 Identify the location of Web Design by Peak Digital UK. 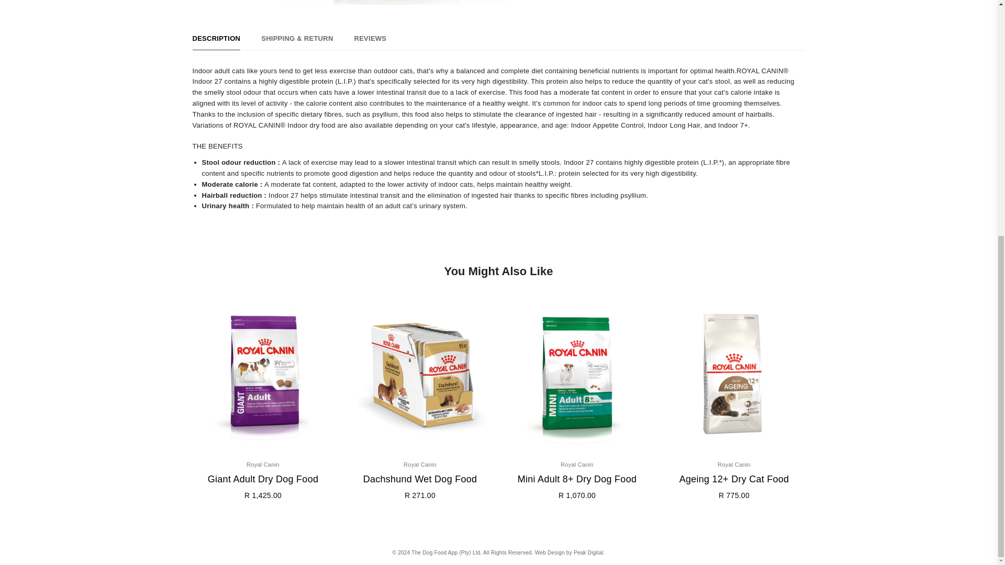
(569, 552).